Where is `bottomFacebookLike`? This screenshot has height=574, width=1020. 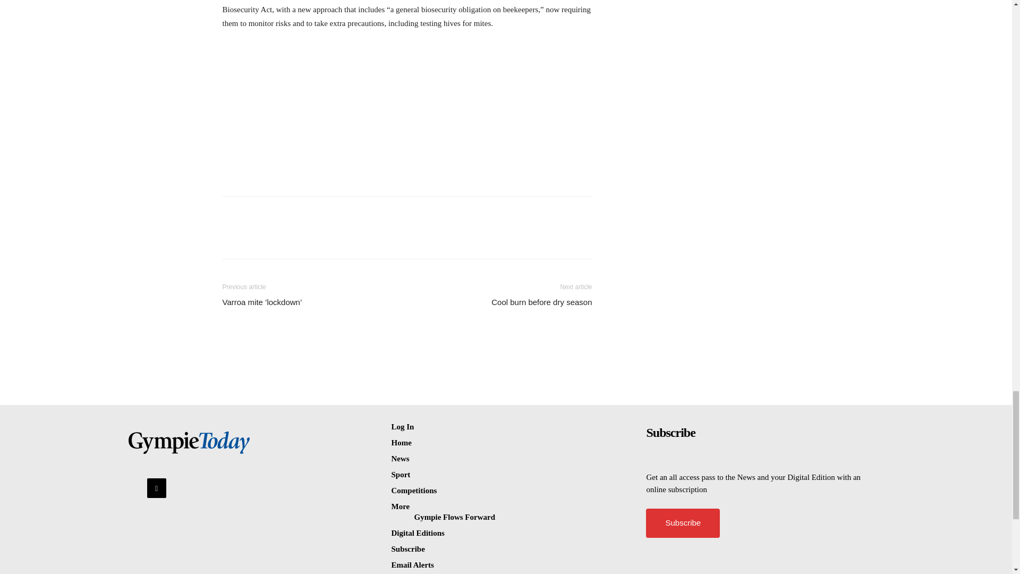
bottomFacebookLike is located at coordinates (302, 213).